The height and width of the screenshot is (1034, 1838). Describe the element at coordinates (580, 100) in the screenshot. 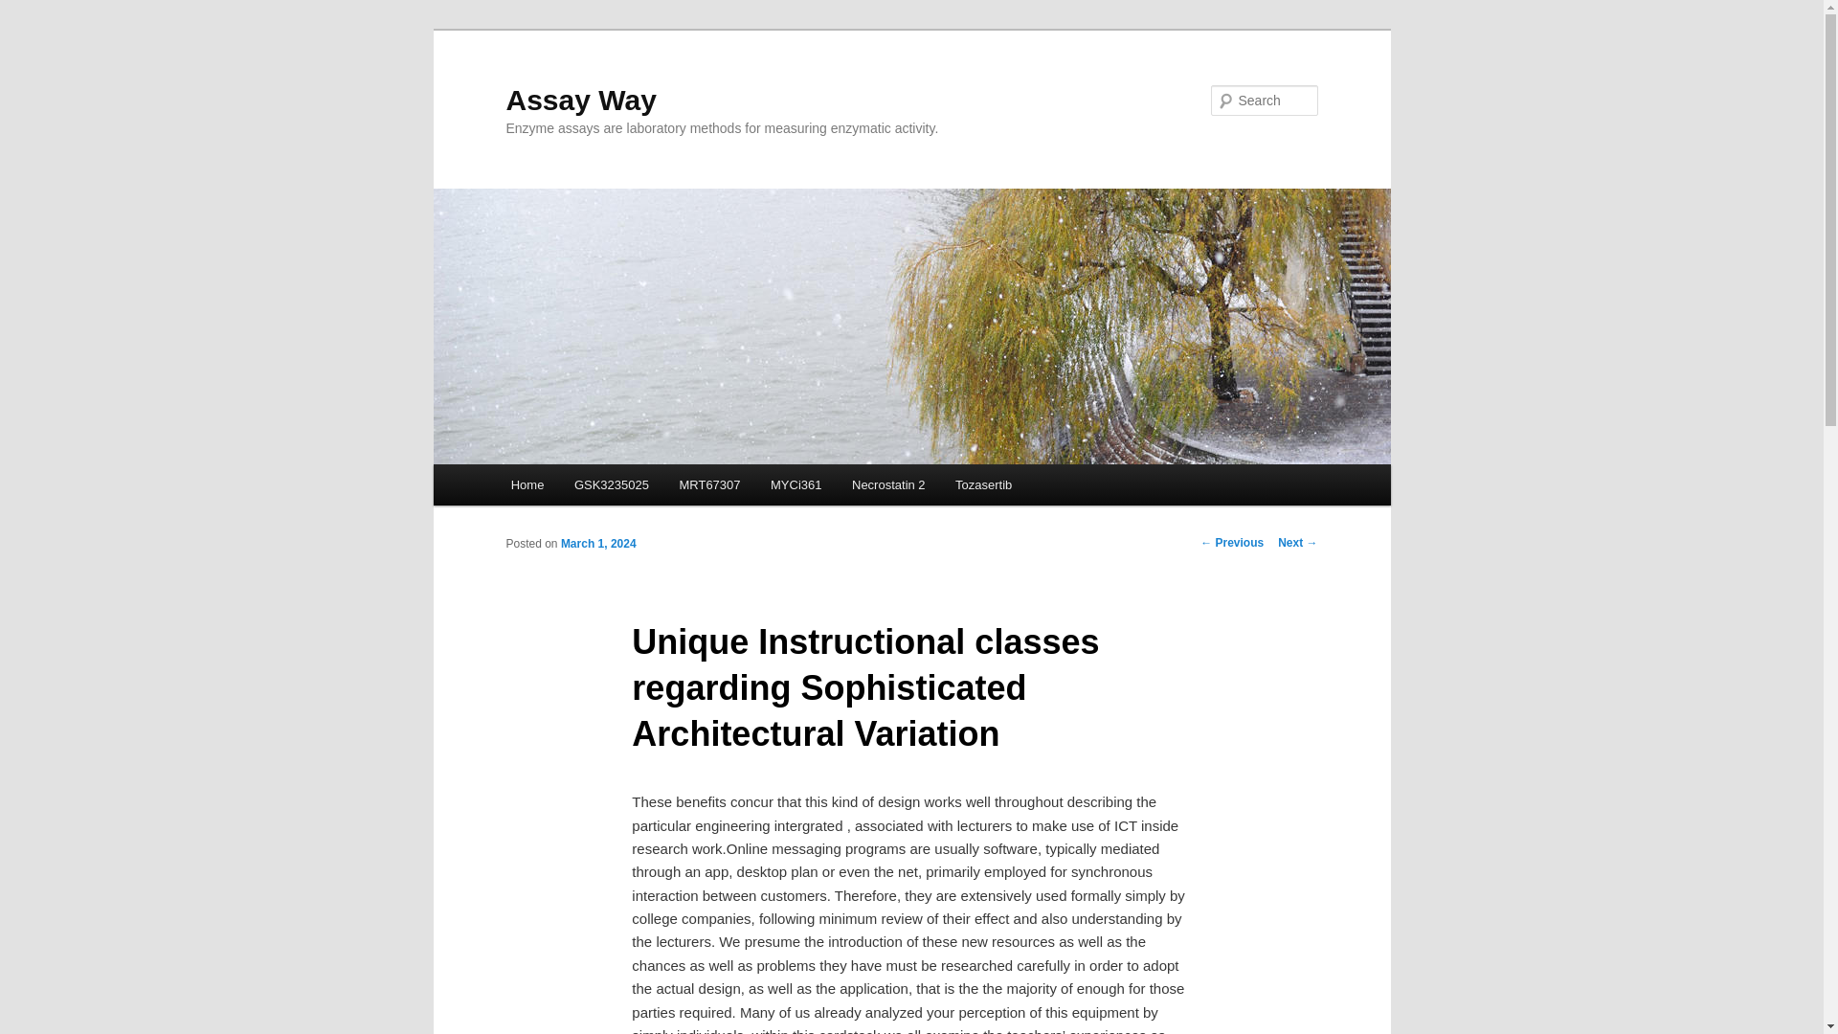

I see `Assay Way` at that location.